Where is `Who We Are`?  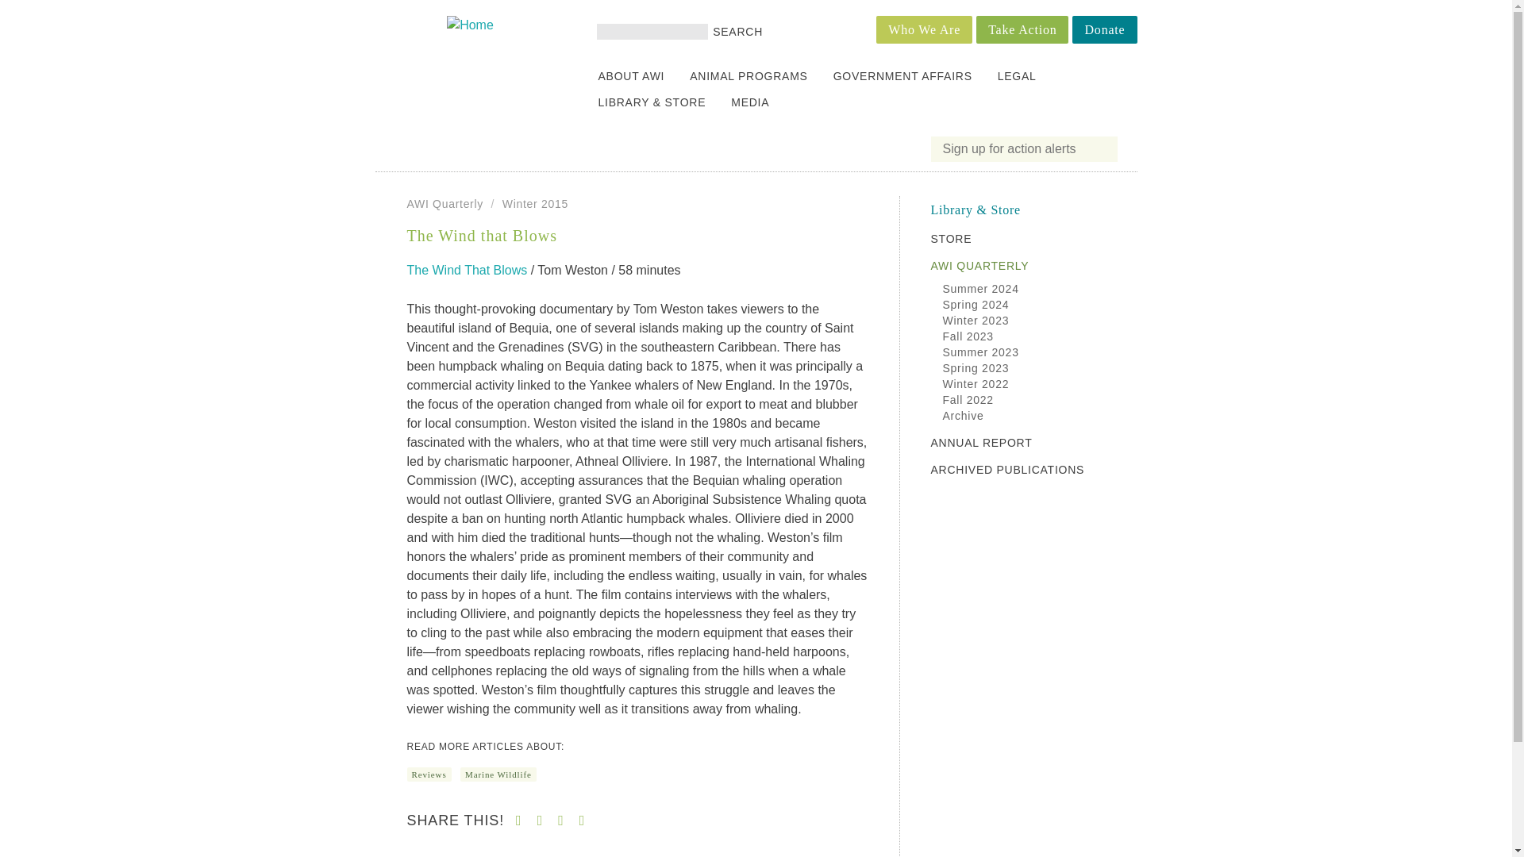
Who We Are is located at coordinates (924, 30).